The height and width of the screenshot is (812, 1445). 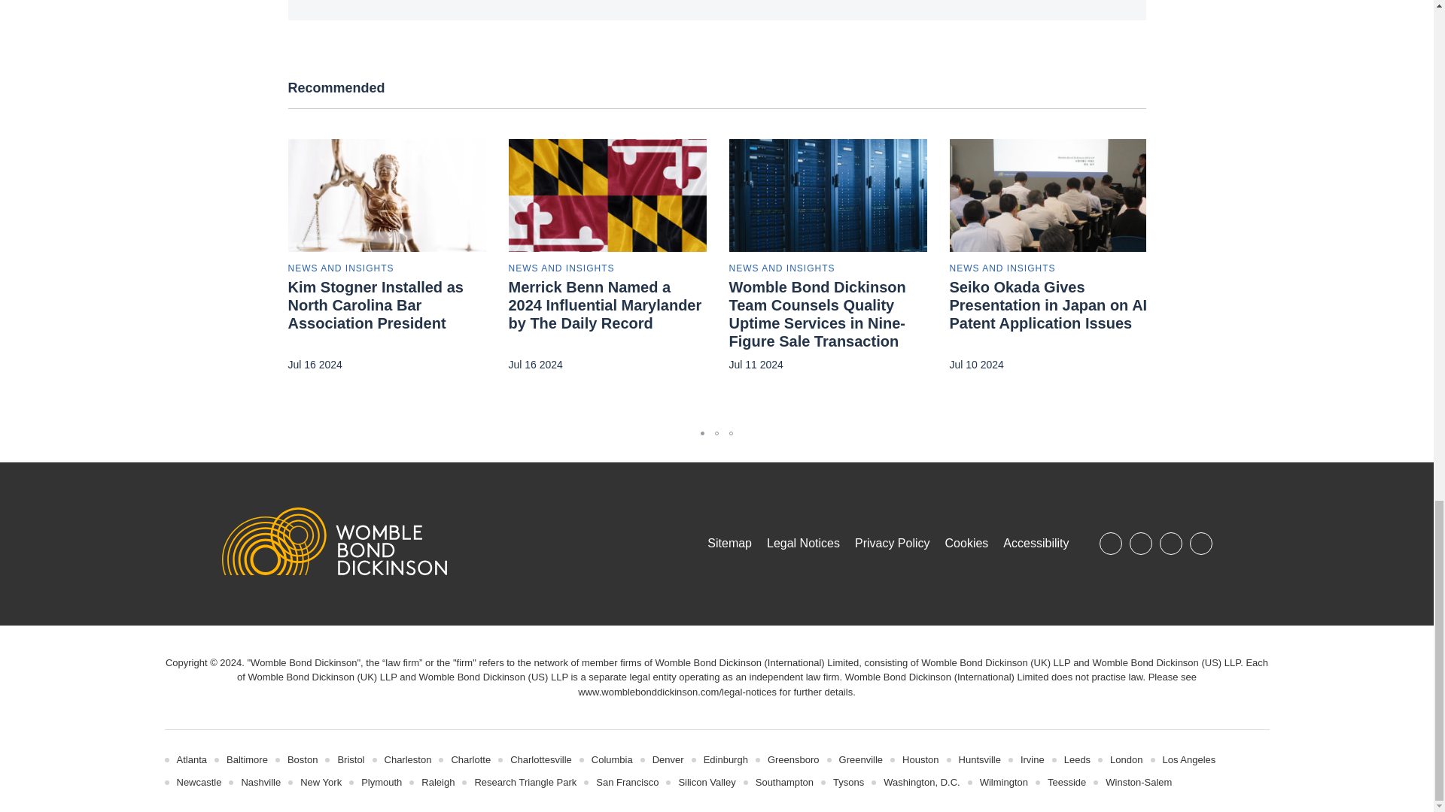 I want to click on Charlottesville, VA, US, so click(x=540, y=759).